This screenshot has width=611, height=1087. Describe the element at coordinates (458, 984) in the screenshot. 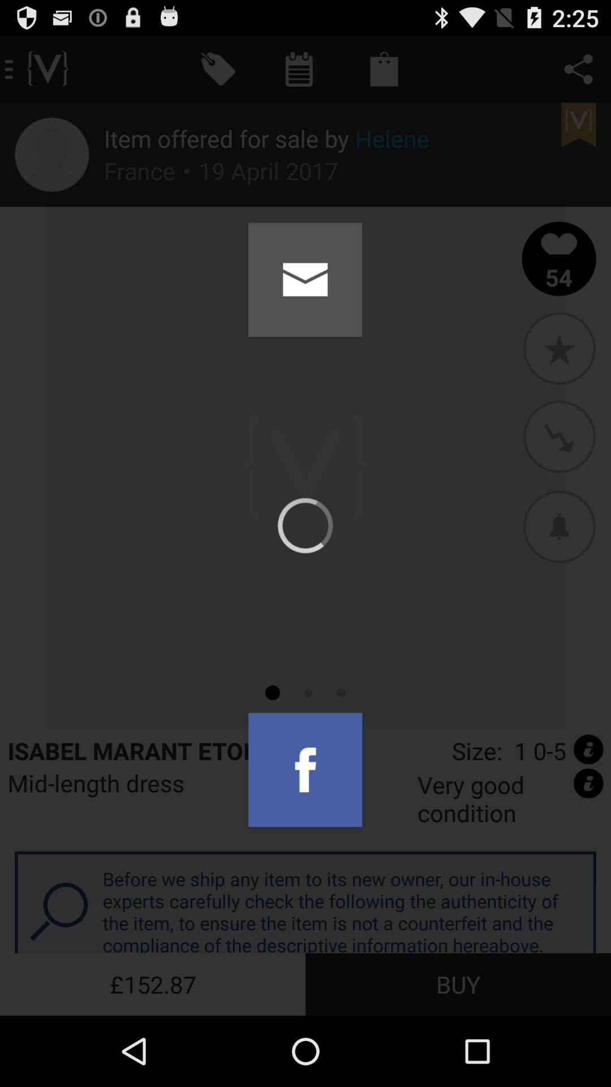

I see `choose icon below the before we ship app` at that location.